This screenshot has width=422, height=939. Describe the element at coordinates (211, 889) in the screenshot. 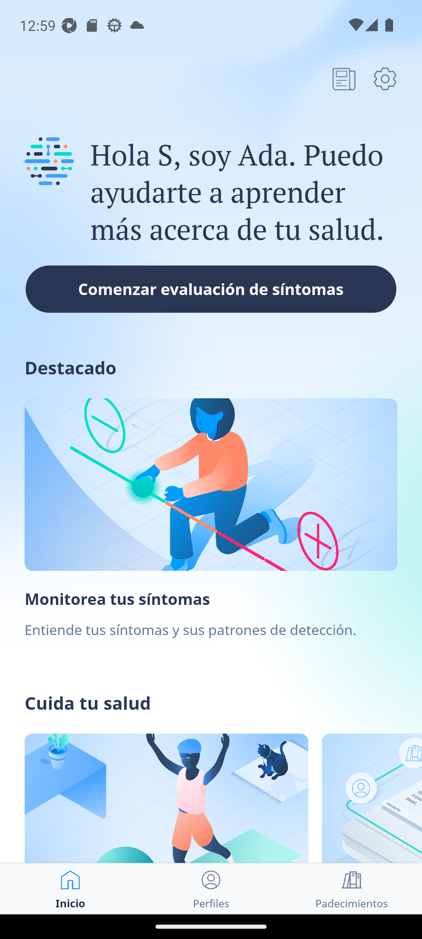

I see `Perfiles` at that location.